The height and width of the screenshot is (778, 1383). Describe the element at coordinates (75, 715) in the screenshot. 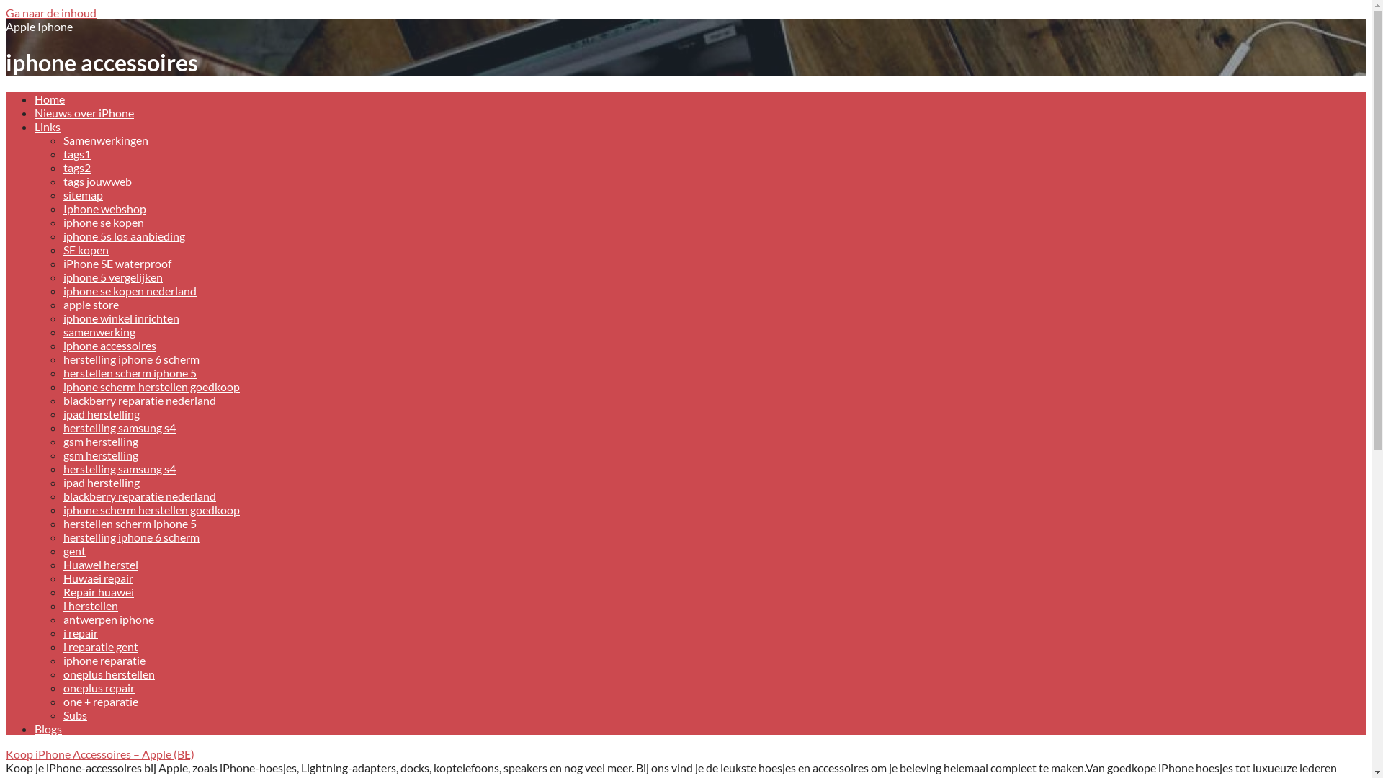

I see `Subs` at that location.